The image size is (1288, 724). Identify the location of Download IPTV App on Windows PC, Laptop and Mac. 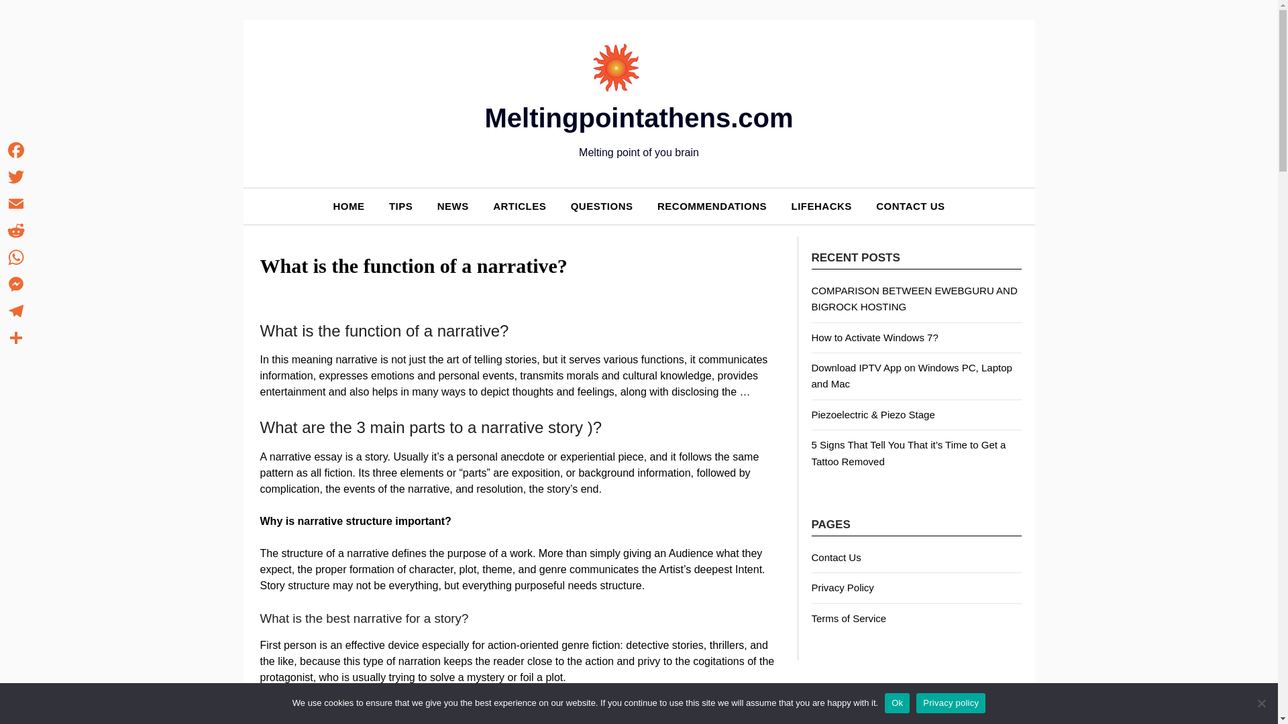
(912, 375).